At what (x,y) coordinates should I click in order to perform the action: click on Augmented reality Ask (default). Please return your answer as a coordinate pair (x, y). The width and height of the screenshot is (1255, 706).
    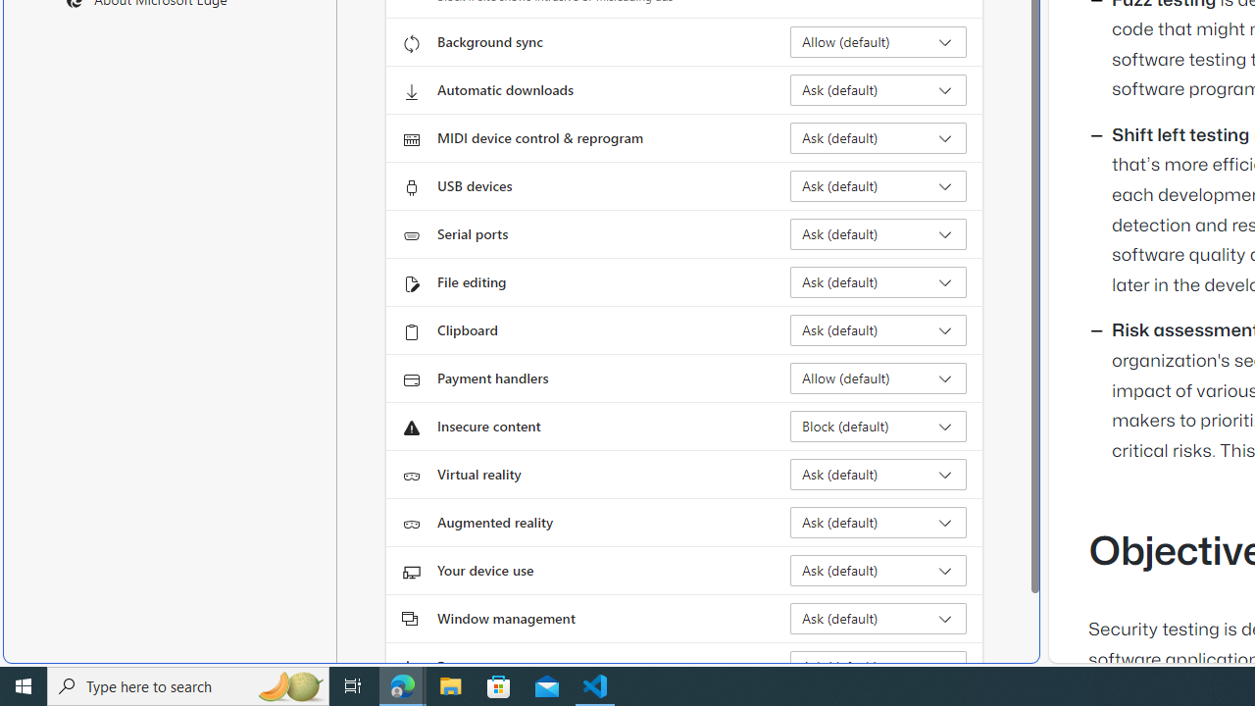
    Looking at the image, I should click on (878, 522).